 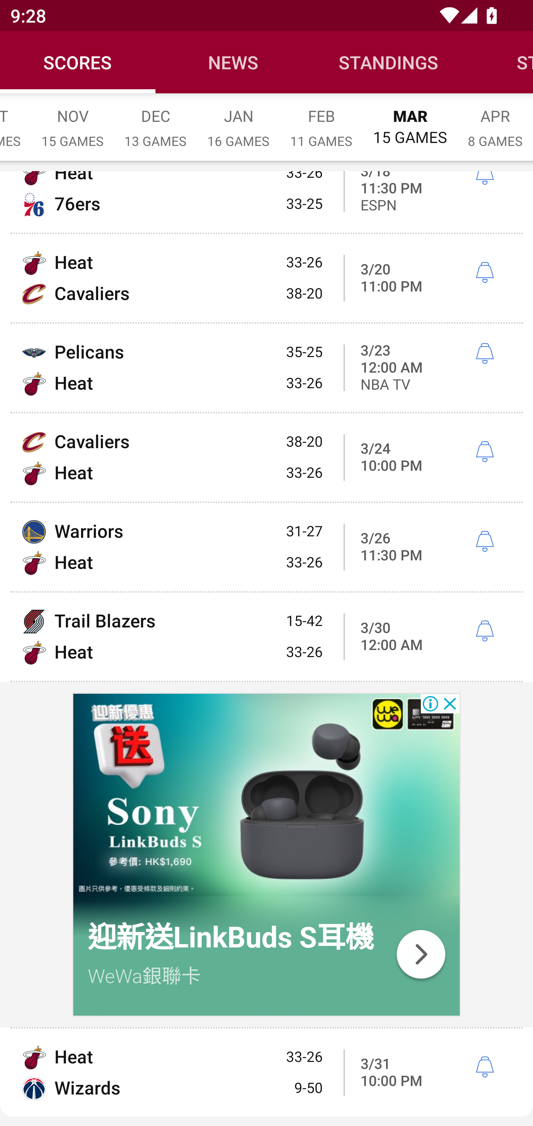 I want to click on í, so click(x=485, y=542).